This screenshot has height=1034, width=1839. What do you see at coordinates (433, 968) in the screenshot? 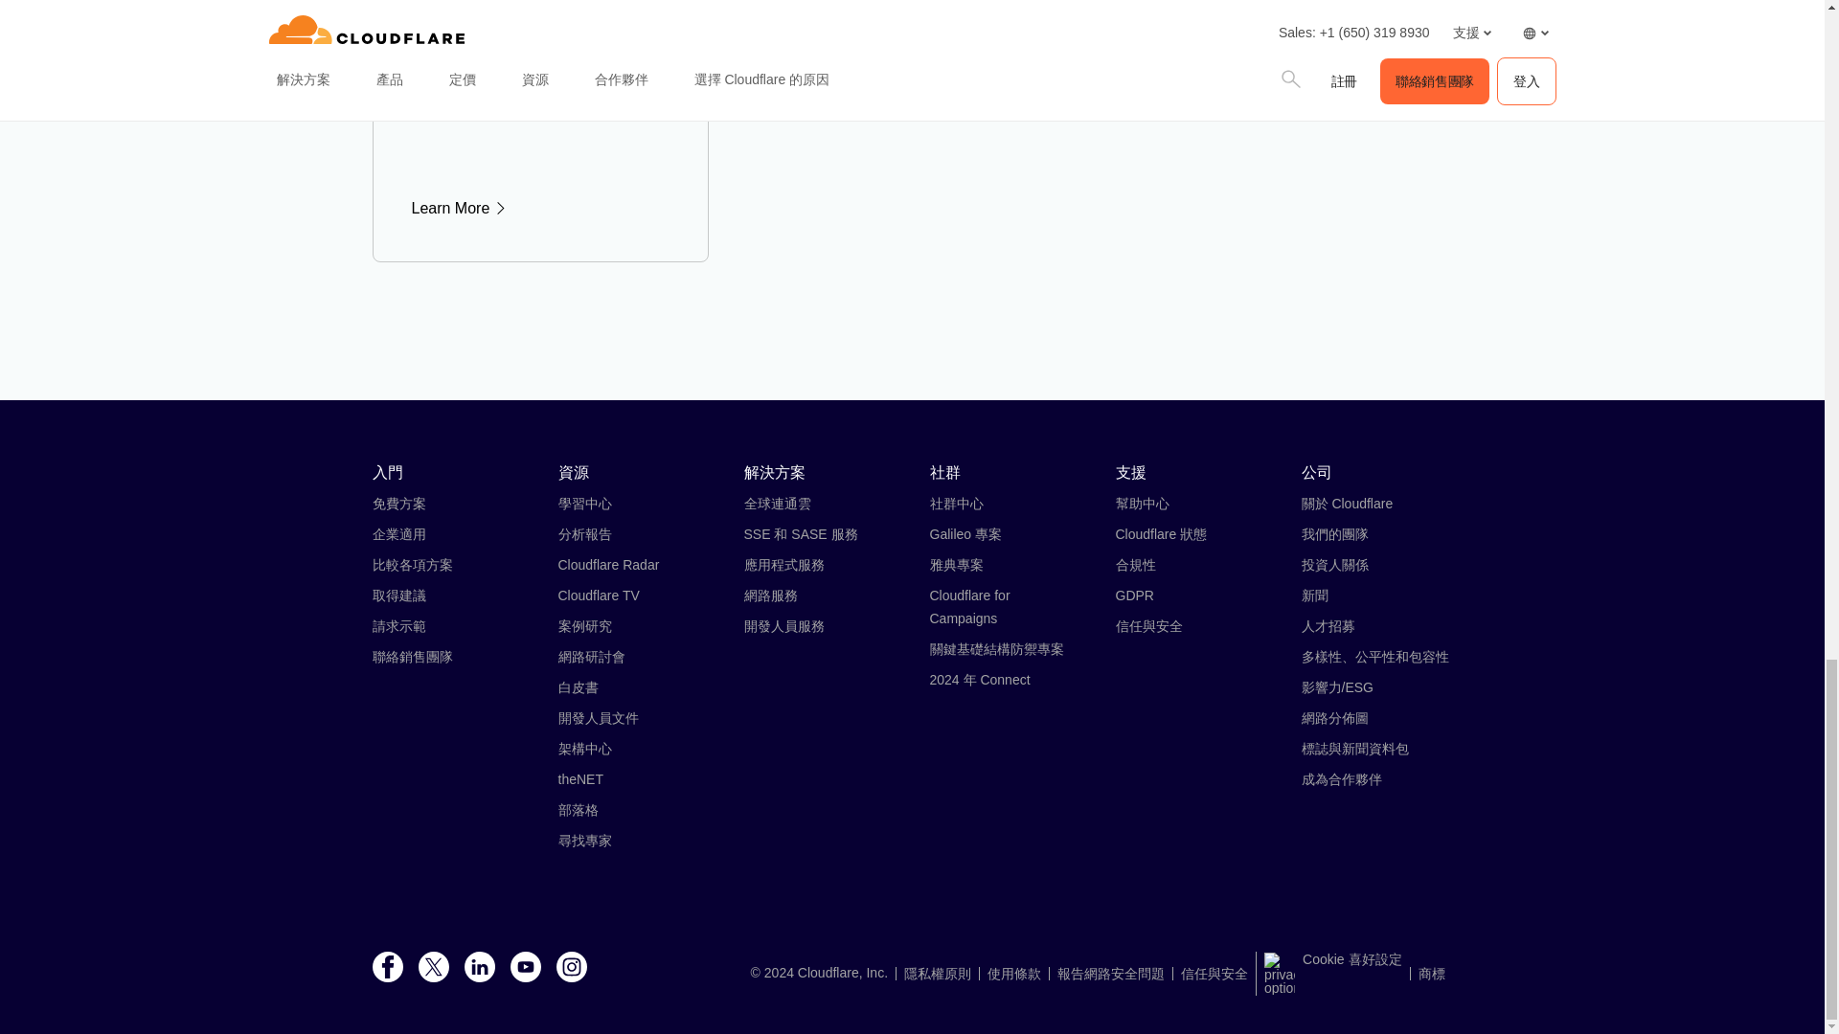
I see `X` at bounding box center [433, 968].